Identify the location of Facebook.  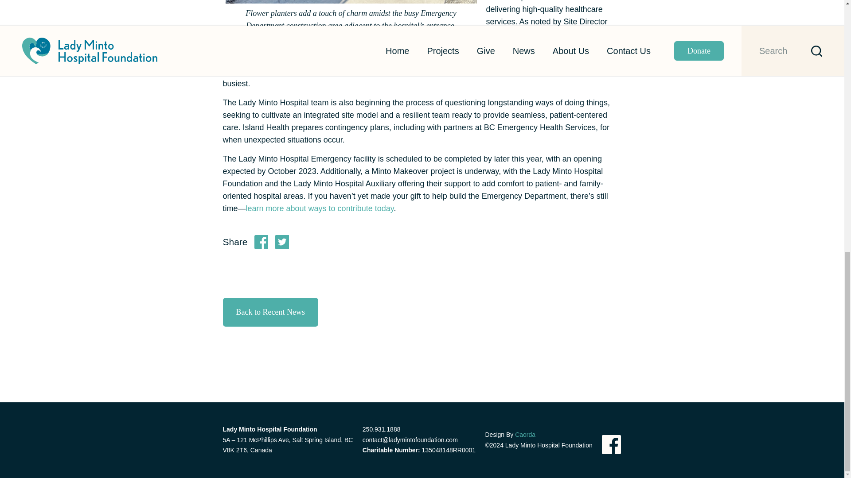
(611, 444).